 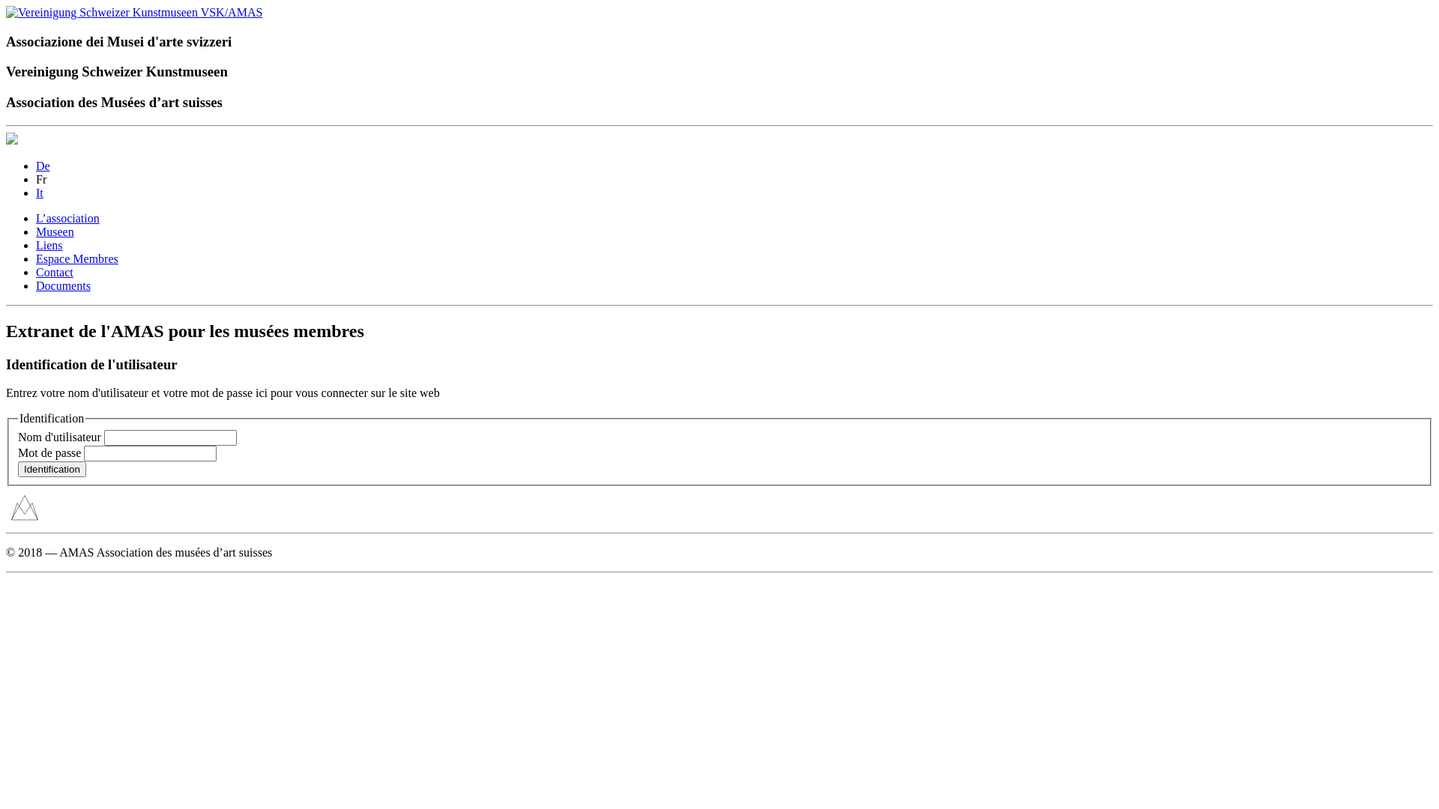 What do you see at coordinates (52, 469) in the screenshot?
I see `Identification` at bounding box center [52, 469].